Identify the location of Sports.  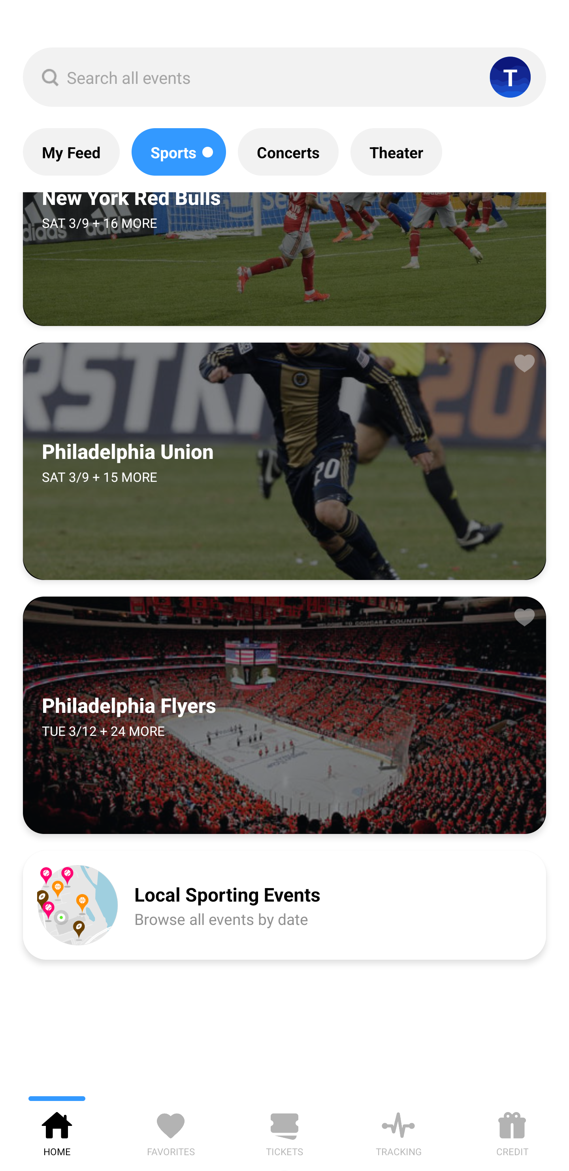
(179, 152).